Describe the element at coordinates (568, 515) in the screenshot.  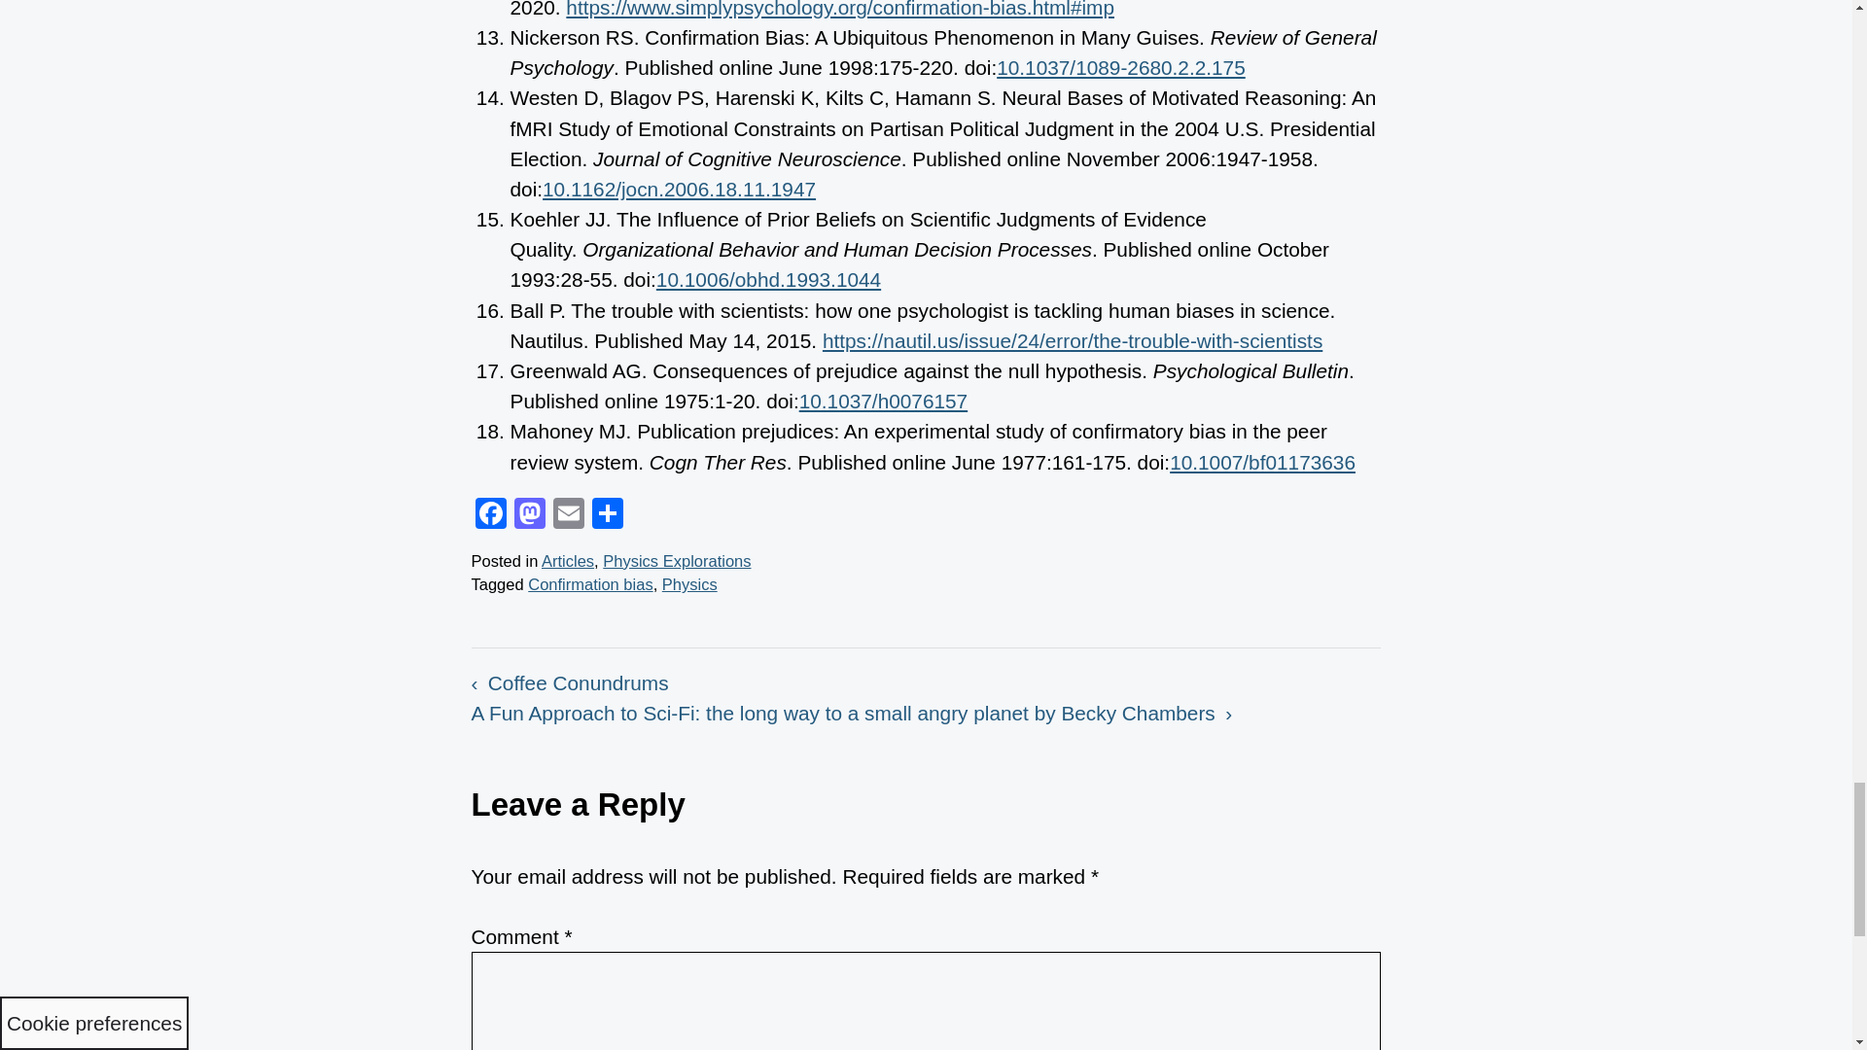
I see `Email` at that location.